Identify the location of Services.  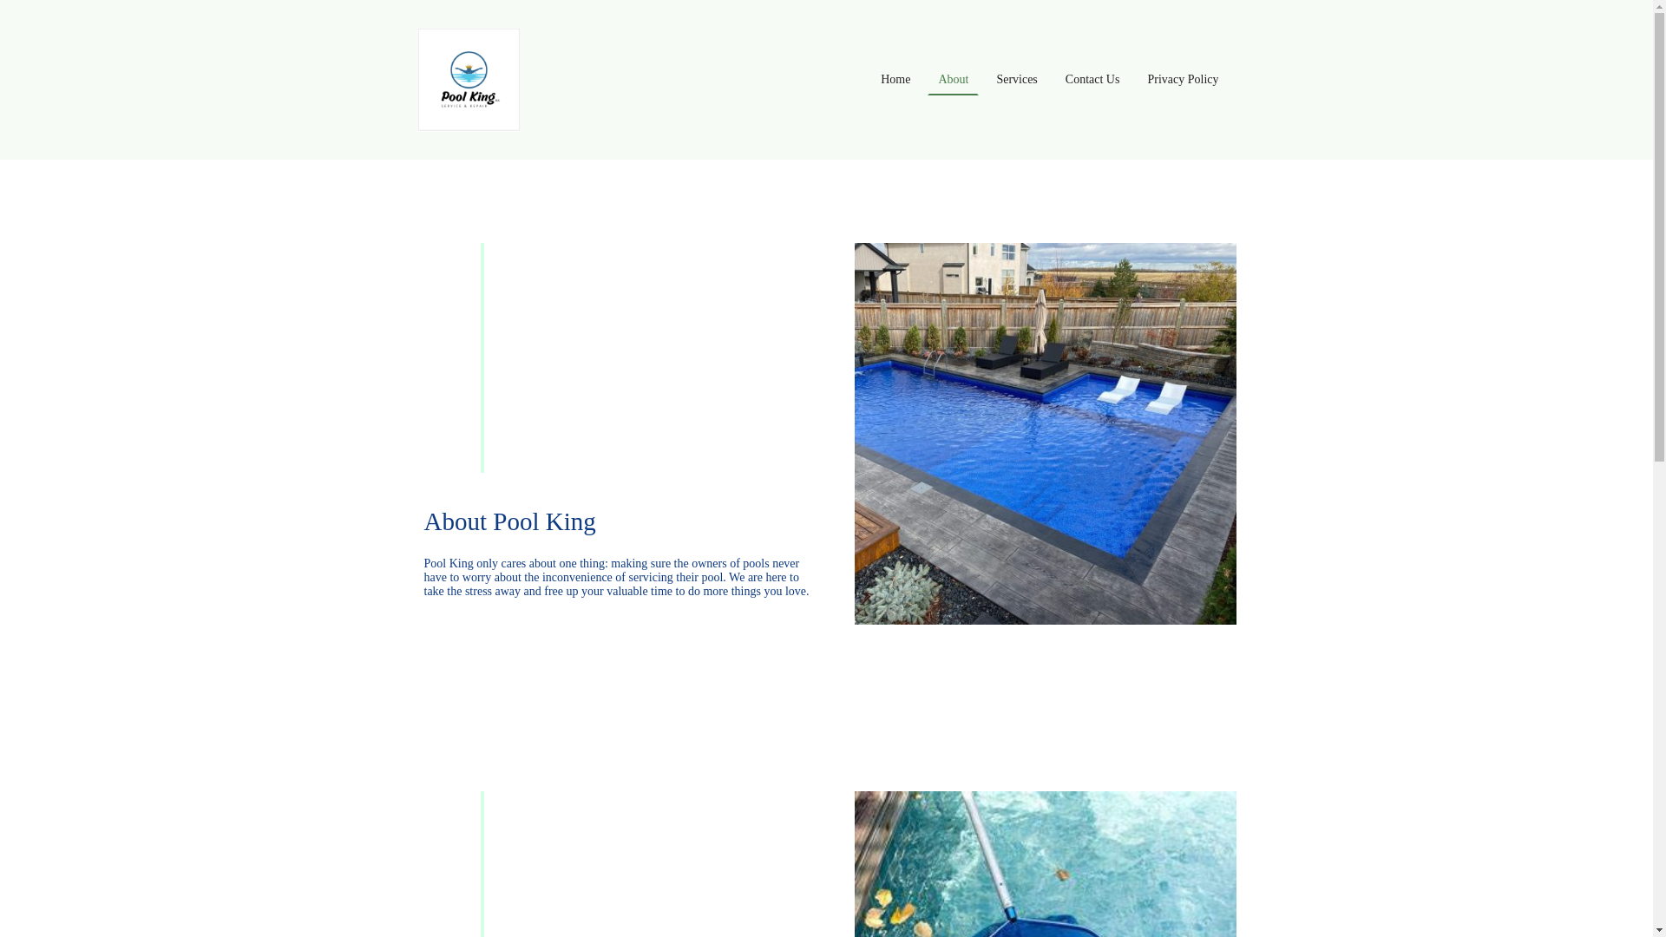
(1017, 80).